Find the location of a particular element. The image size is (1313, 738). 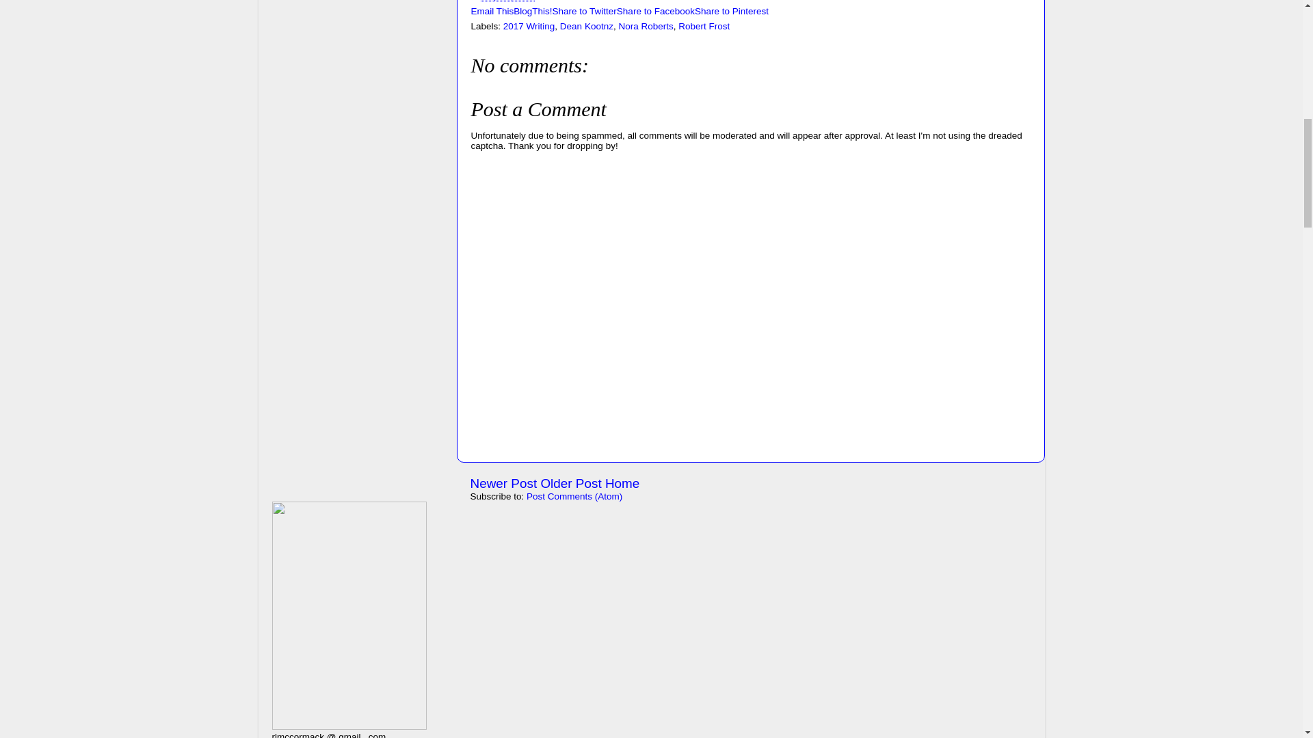

Dean Kootnz is located at coordinates (587, 26).